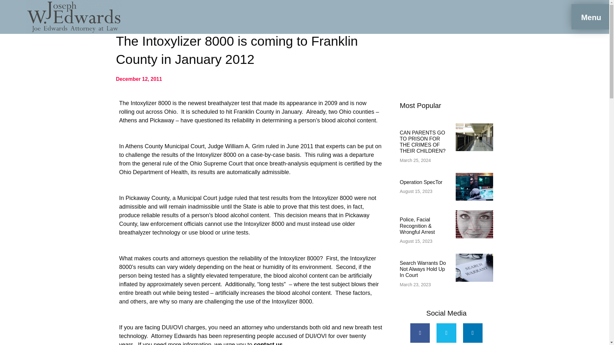 The width and height of the screenshot is (614, 345). I want to click on December 12, 2011, so click(139, 79).